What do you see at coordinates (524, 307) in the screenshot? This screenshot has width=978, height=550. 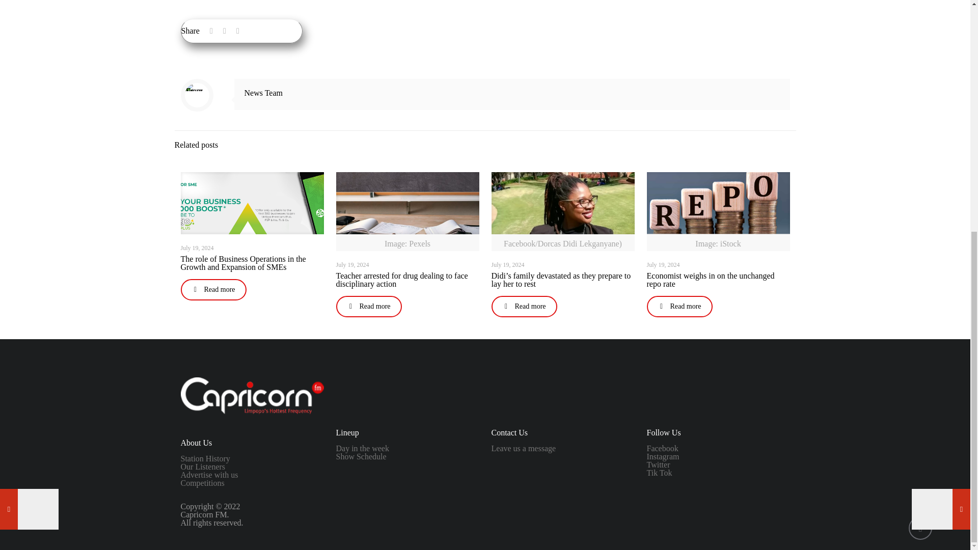 I see `Read more` at bounding box center [524, 307].